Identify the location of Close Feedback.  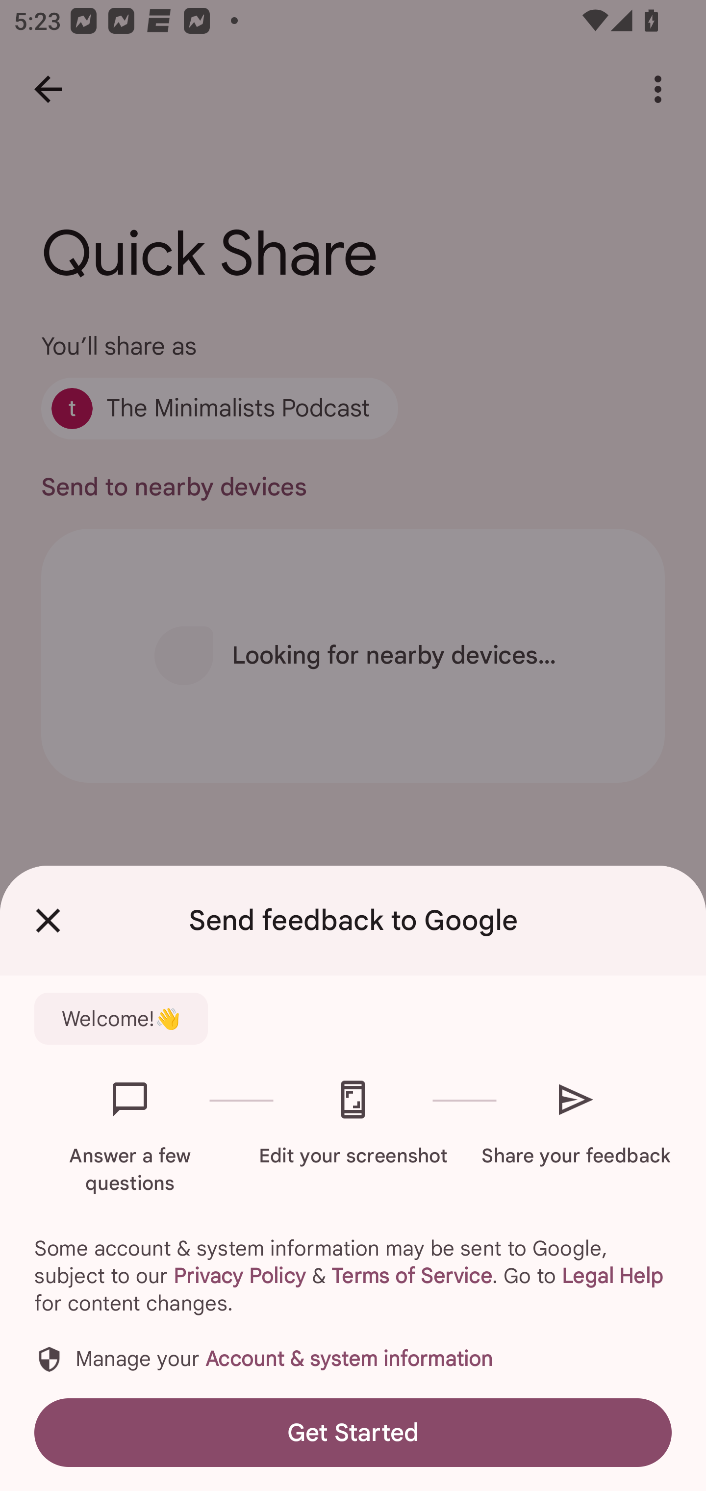
(48, 921).